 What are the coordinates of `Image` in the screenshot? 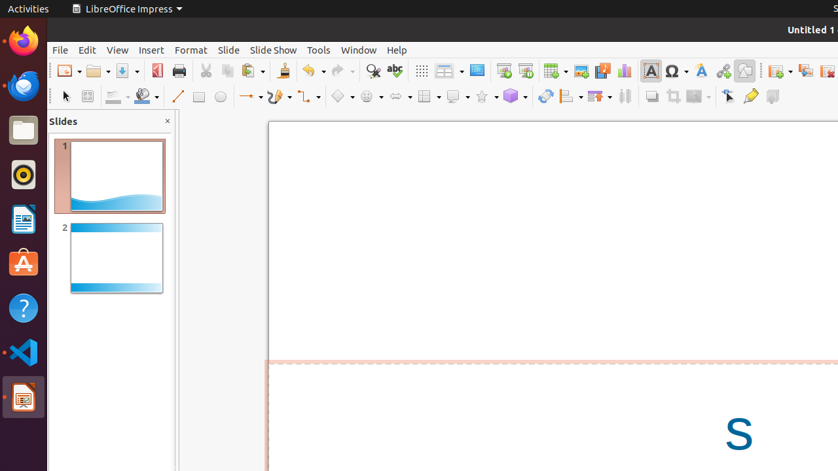 It's located at (581, 71).